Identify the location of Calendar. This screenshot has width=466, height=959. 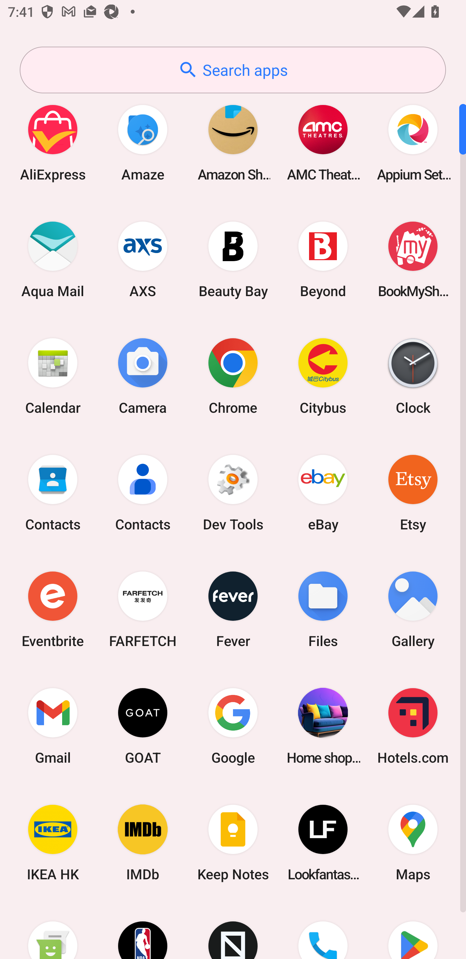
(53, 376).